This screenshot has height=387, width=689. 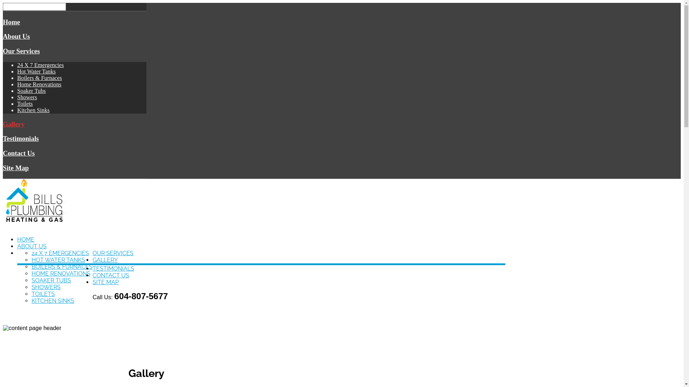 What do you see at coordinates (14, 124) in the screenshot?
I see `Gallery` at bounding box center [14, 124].